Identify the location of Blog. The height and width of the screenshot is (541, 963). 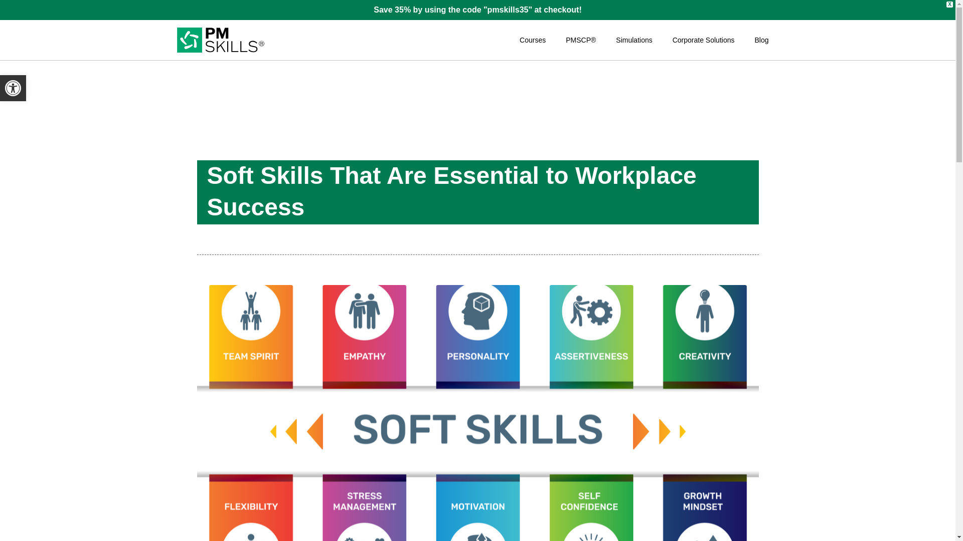
(761, 40).